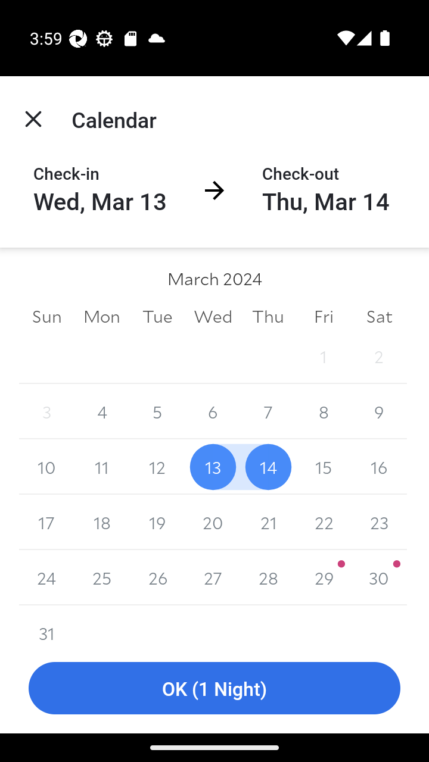  Describe the element at coordinates (157, 522) in the screenshot. I see `19 19 March 2024` at that location.